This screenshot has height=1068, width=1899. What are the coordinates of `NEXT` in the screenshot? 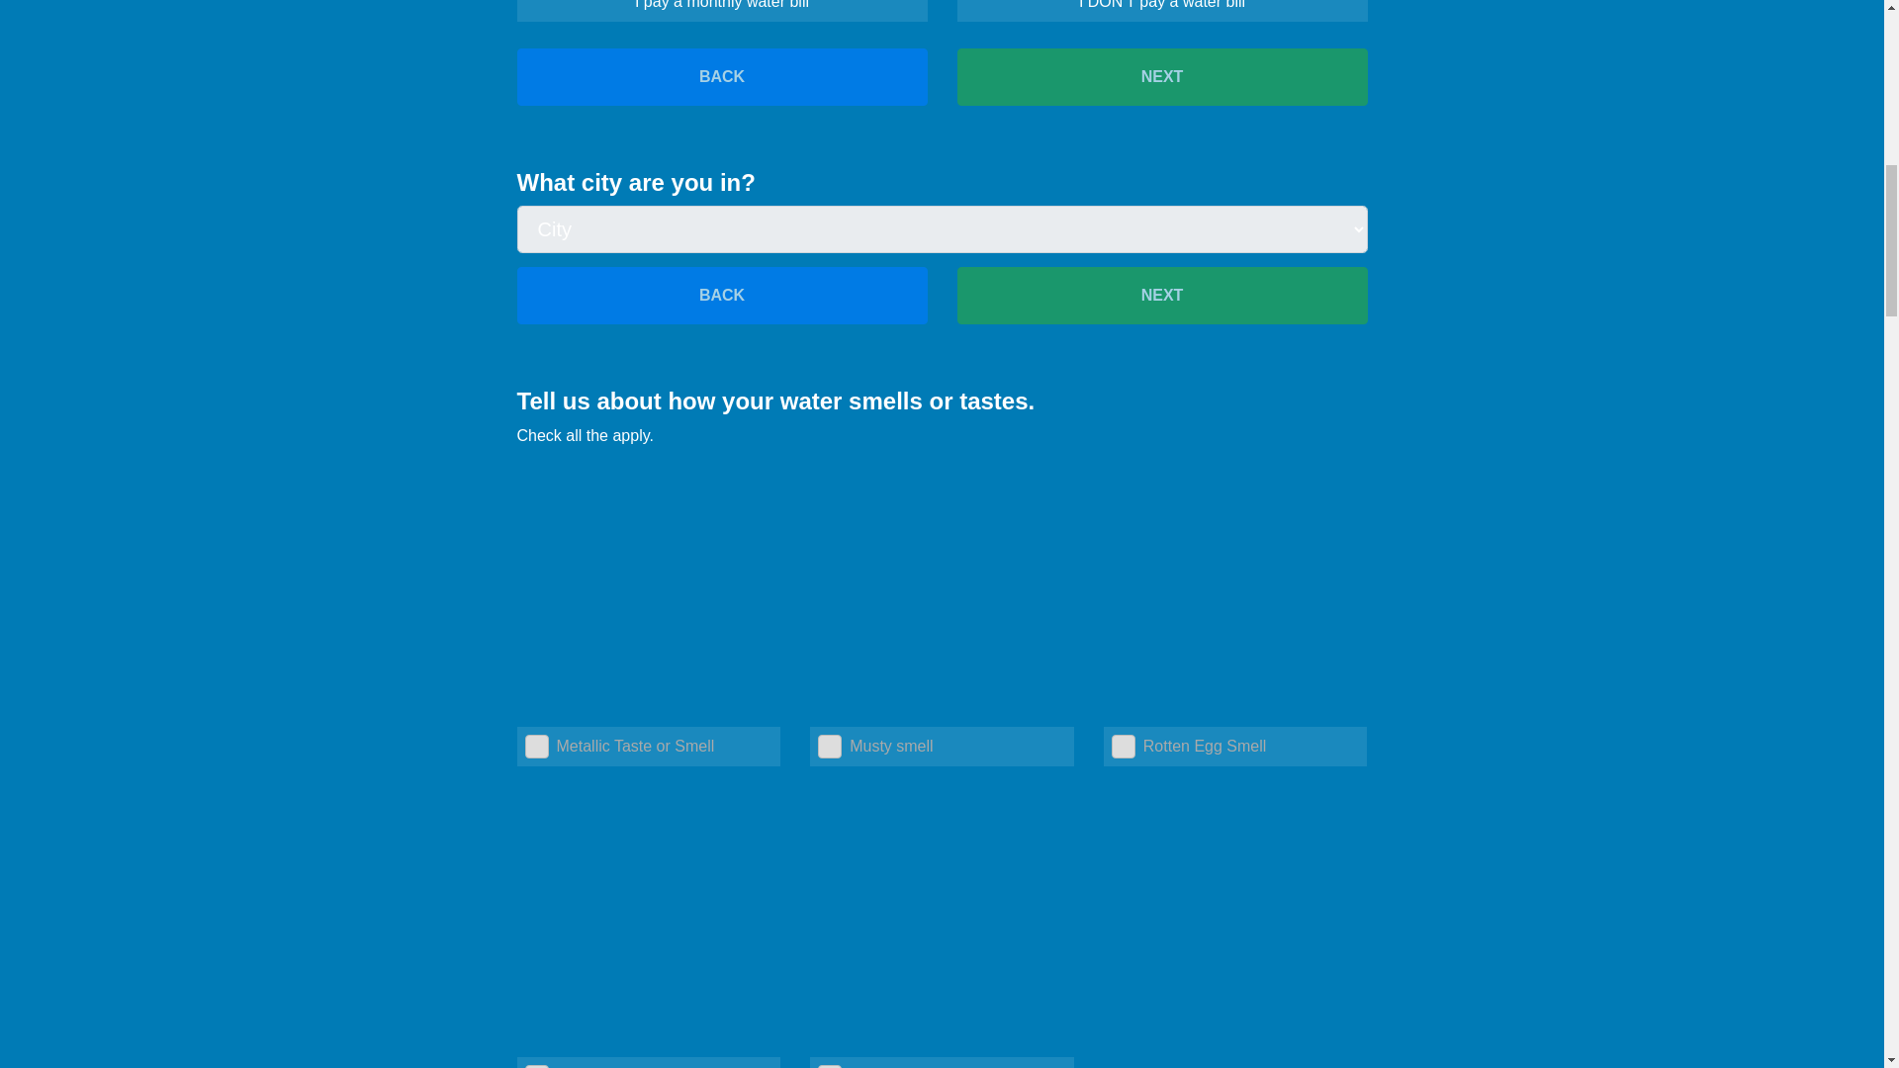 It's located at (1161, 296).